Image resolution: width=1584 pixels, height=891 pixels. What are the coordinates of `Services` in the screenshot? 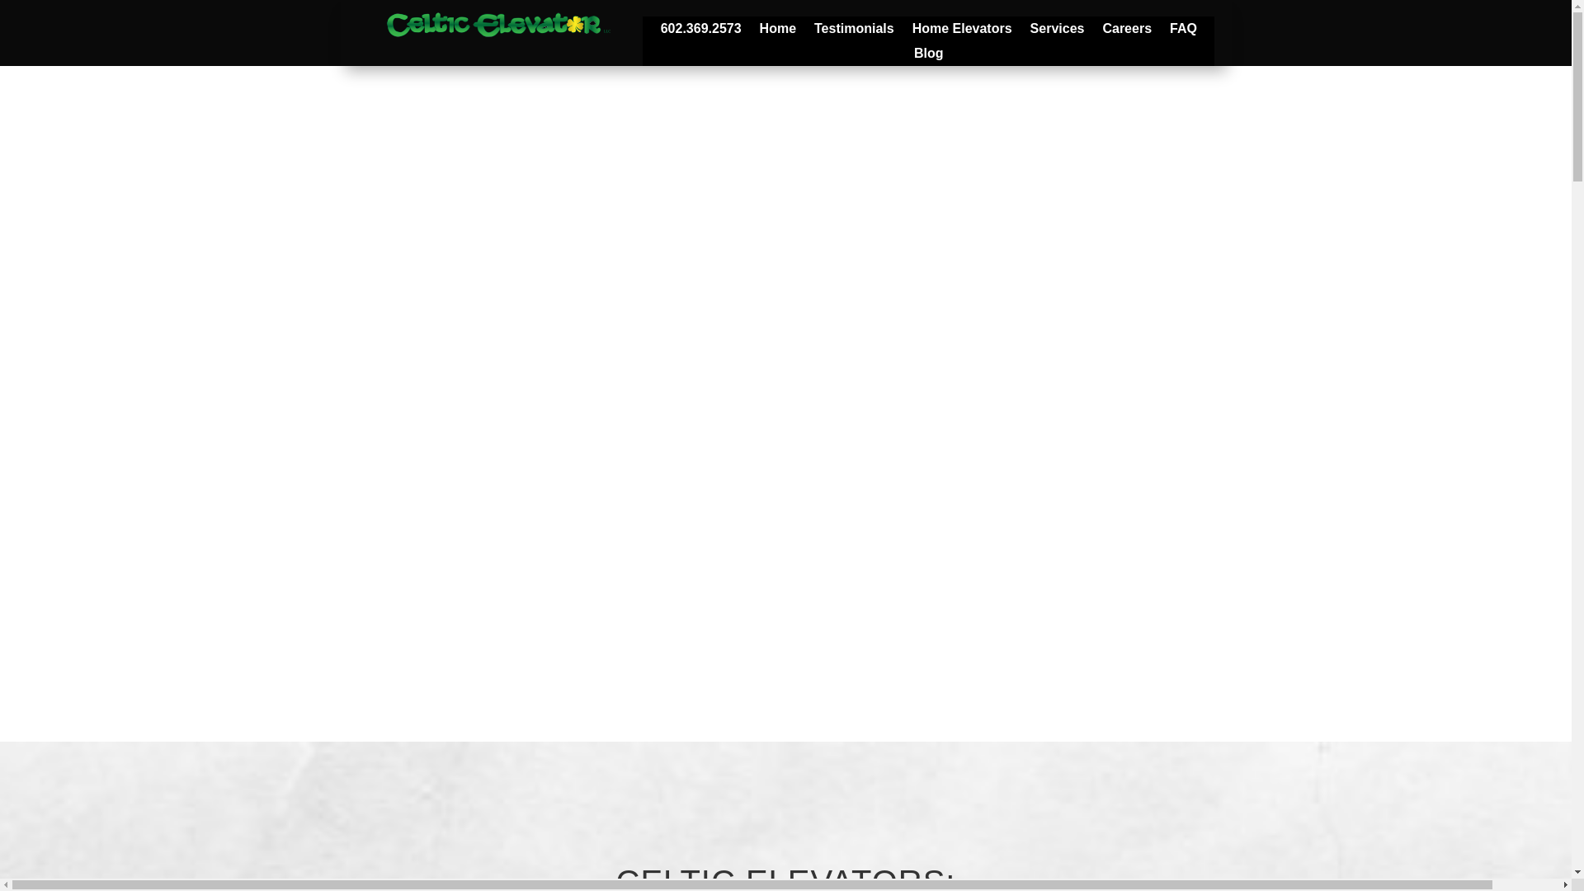 It's located at (1058, 31).